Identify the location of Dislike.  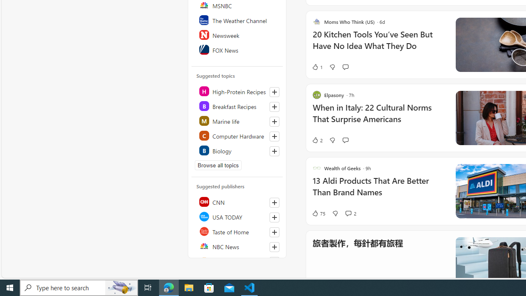
(335, 213).